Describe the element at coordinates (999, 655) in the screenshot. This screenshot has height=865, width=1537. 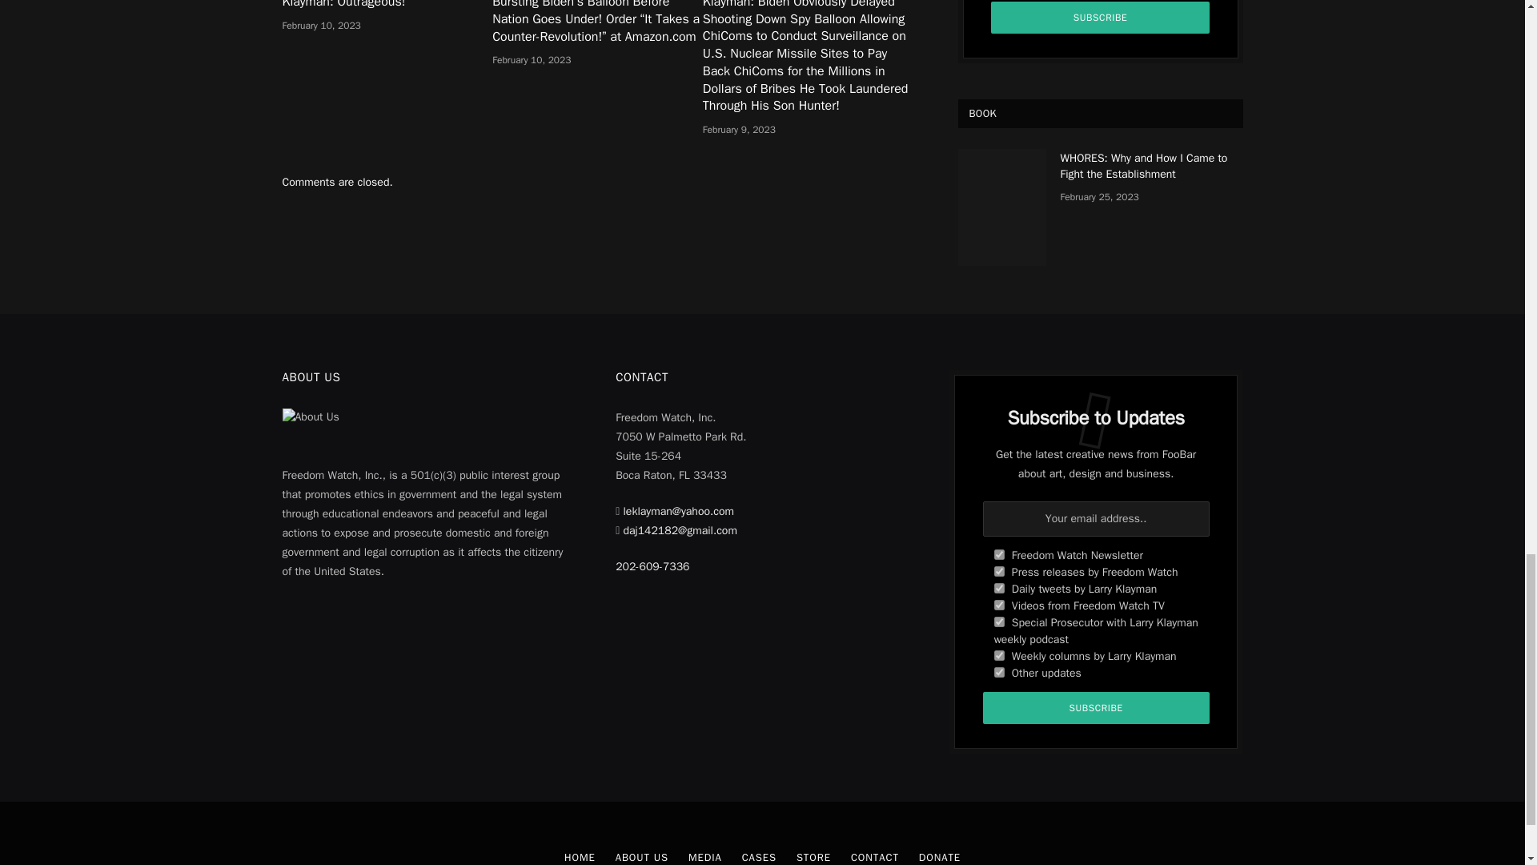
I see `Weekly columns by Larry Klayman` at that location.